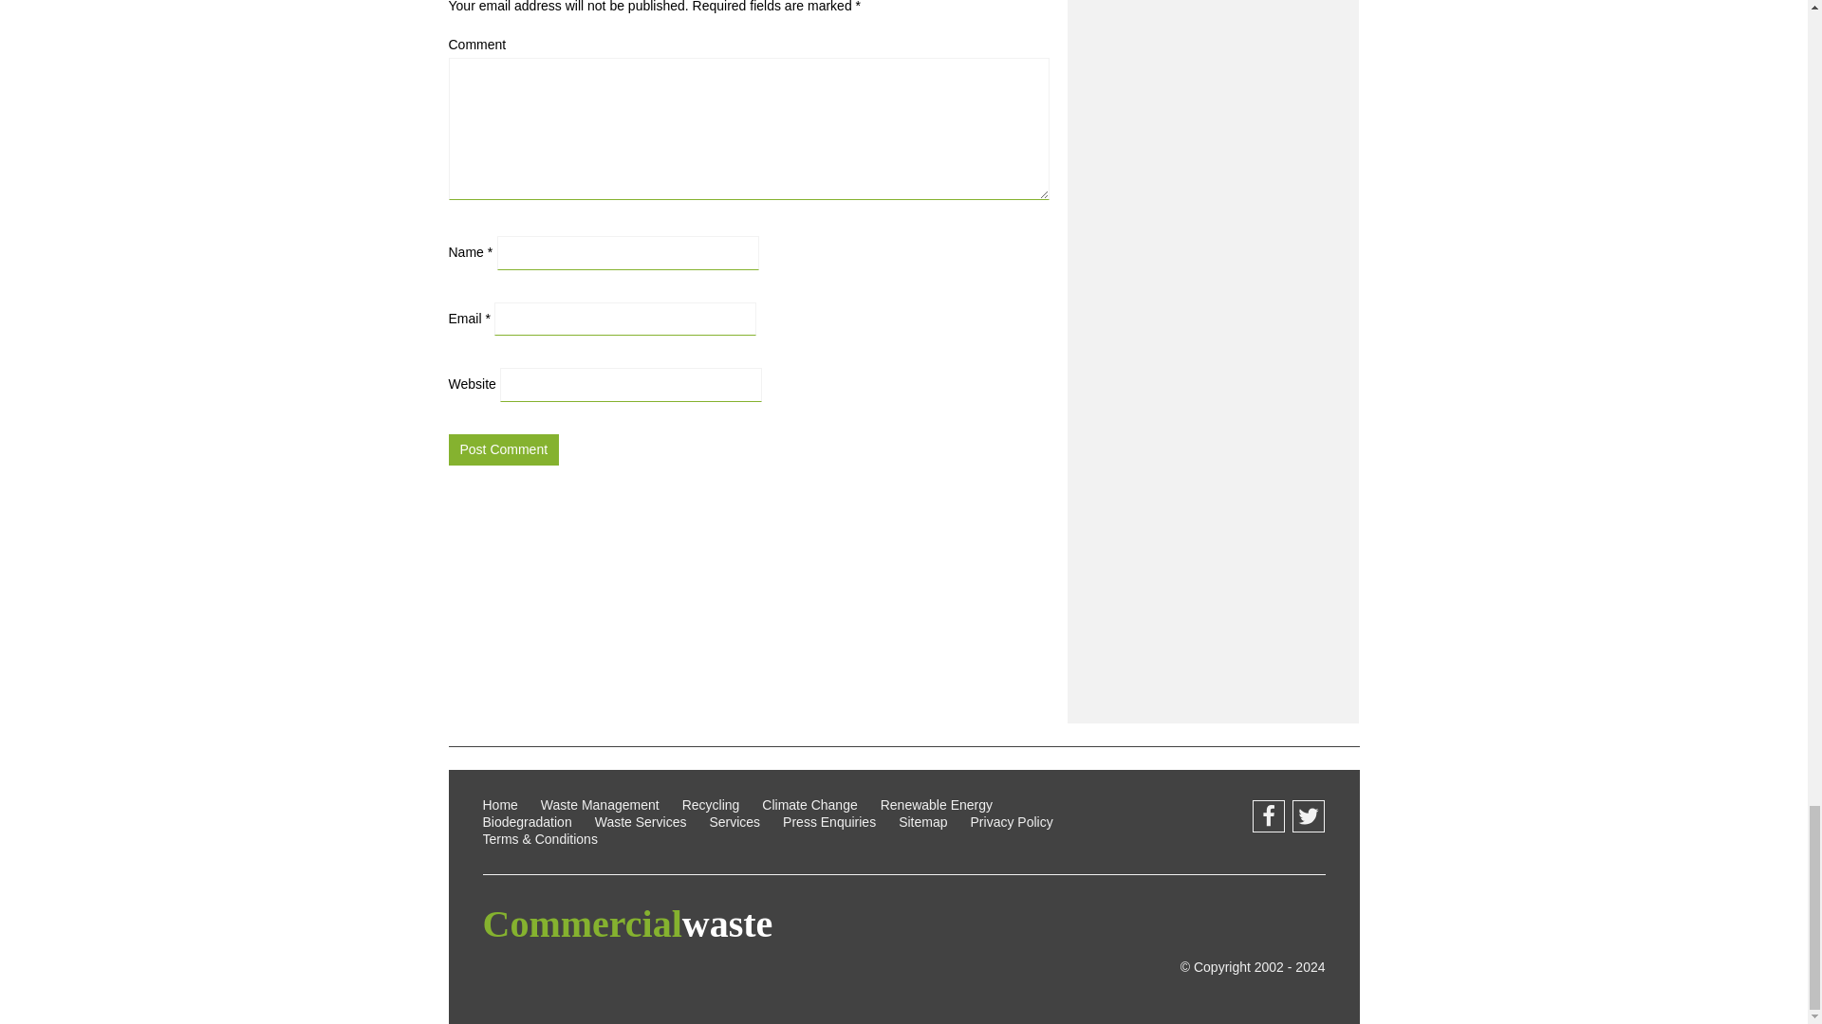 The height and width of the screenshot is (1024, 1822). I want to click on Renewable Energy, so click(936, 805).